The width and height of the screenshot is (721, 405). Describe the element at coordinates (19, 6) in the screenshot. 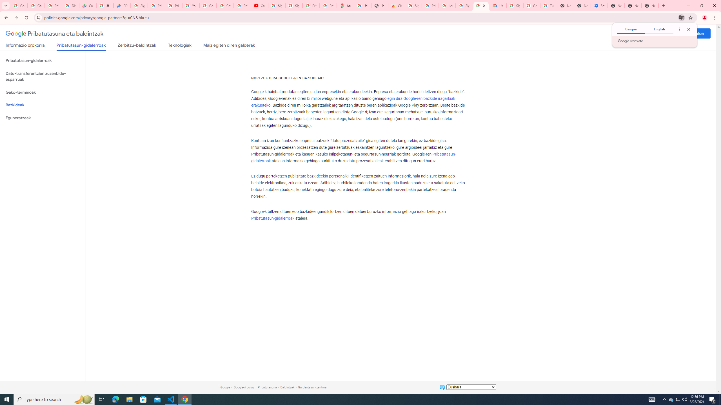

I see `Google Workspace Admin Community` at that location.